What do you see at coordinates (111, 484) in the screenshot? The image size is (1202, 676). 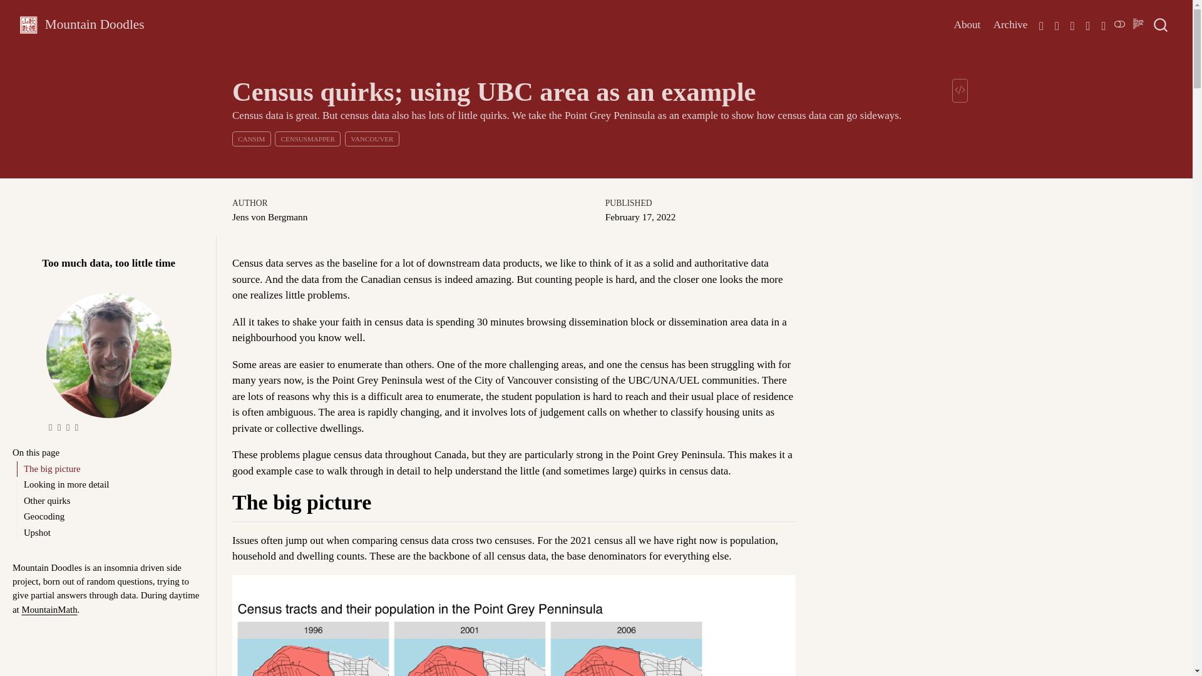 I see `Looking in more detail` at bounding box center [111, 484].